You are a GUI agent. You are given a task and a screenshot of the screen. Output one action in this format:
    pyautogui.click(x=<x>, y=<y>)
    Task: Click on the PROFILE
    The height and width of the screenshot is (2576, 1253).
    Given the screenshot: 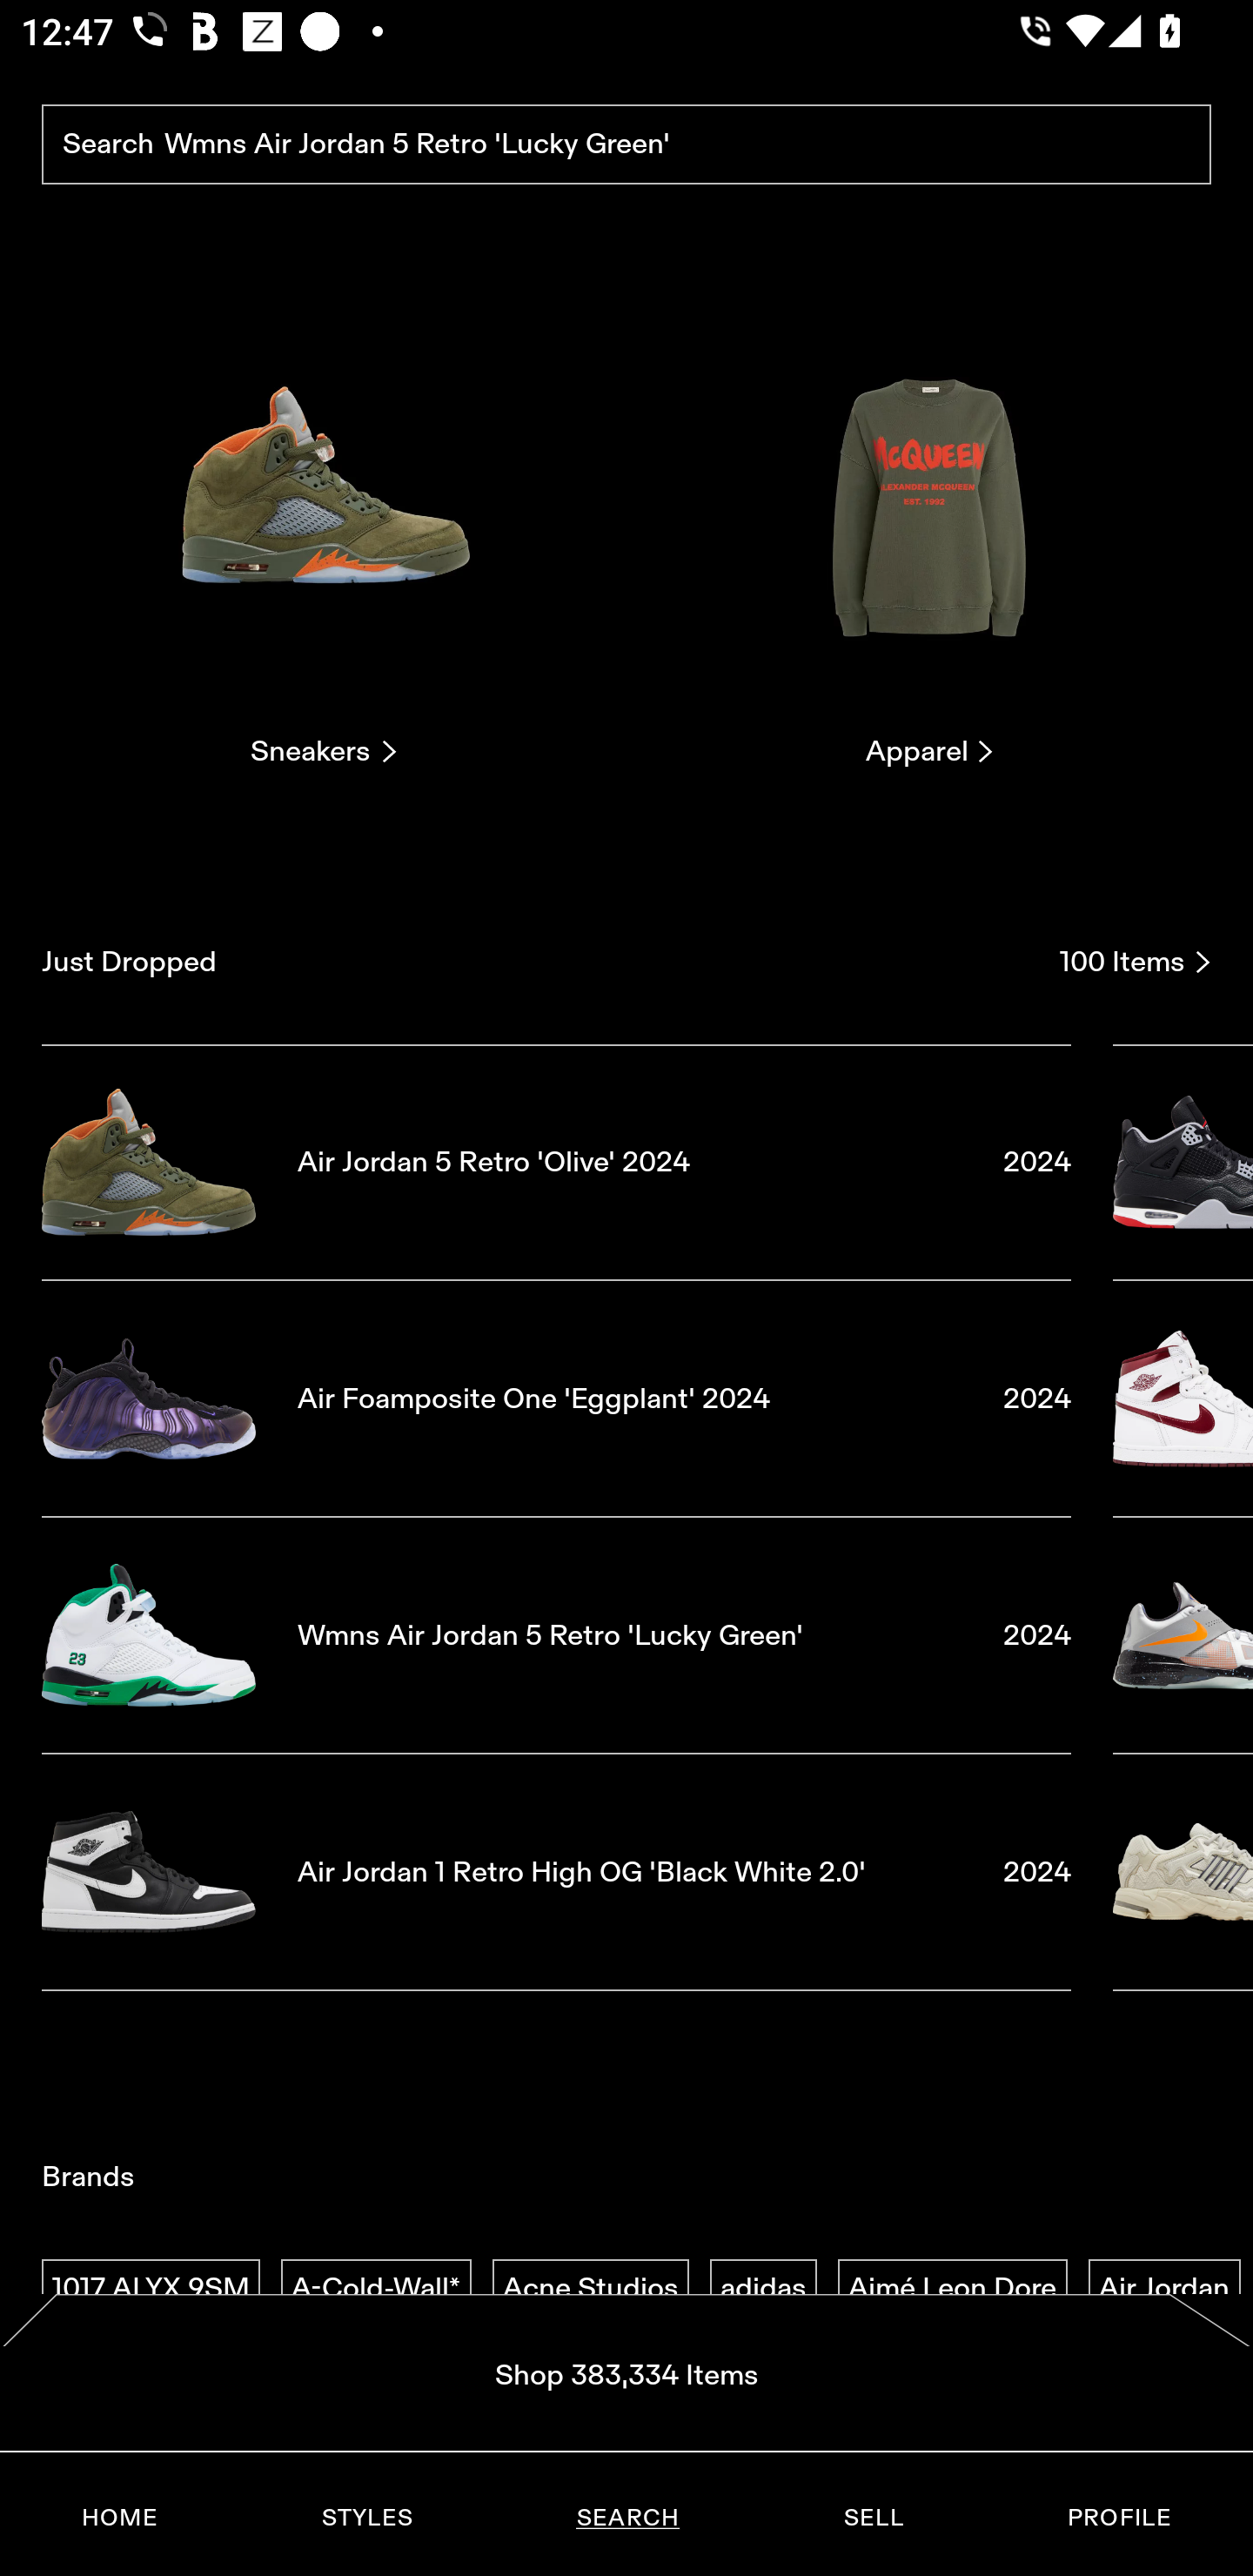 What is the action you would take?
    pyautogui.click(x=1119, y=2518)
    